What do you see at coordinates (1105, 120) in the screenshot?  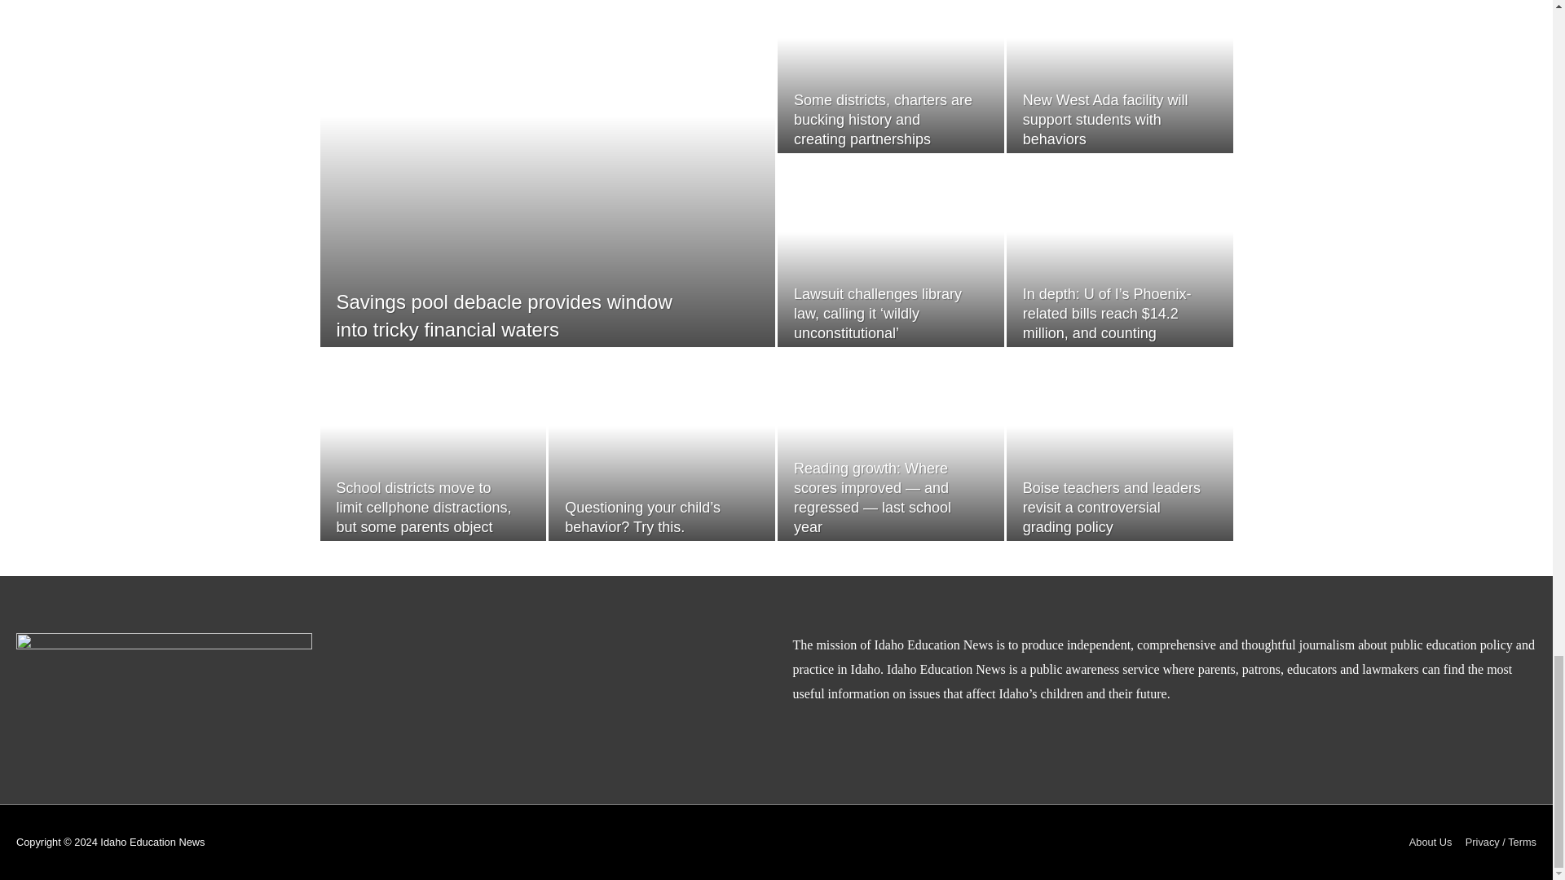 I see `New West Ada facility will support students with behaviors` at bounding box center [1105, 120].